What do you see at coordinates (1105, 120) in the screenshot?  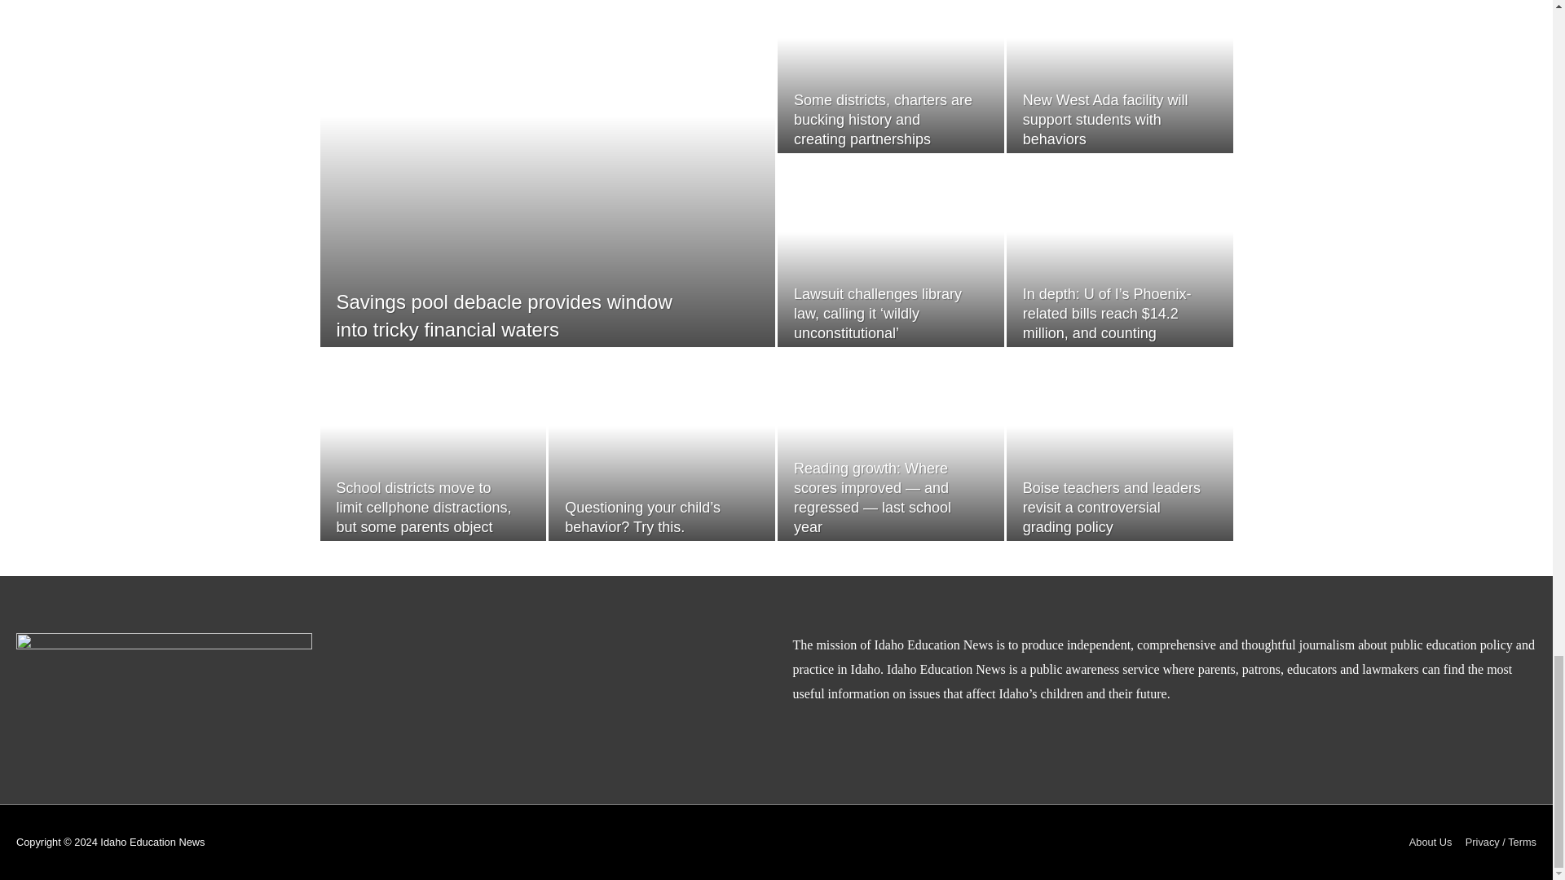 I see `New West Ada facility will support students with behaviors` at bounding box center [1105, 120].